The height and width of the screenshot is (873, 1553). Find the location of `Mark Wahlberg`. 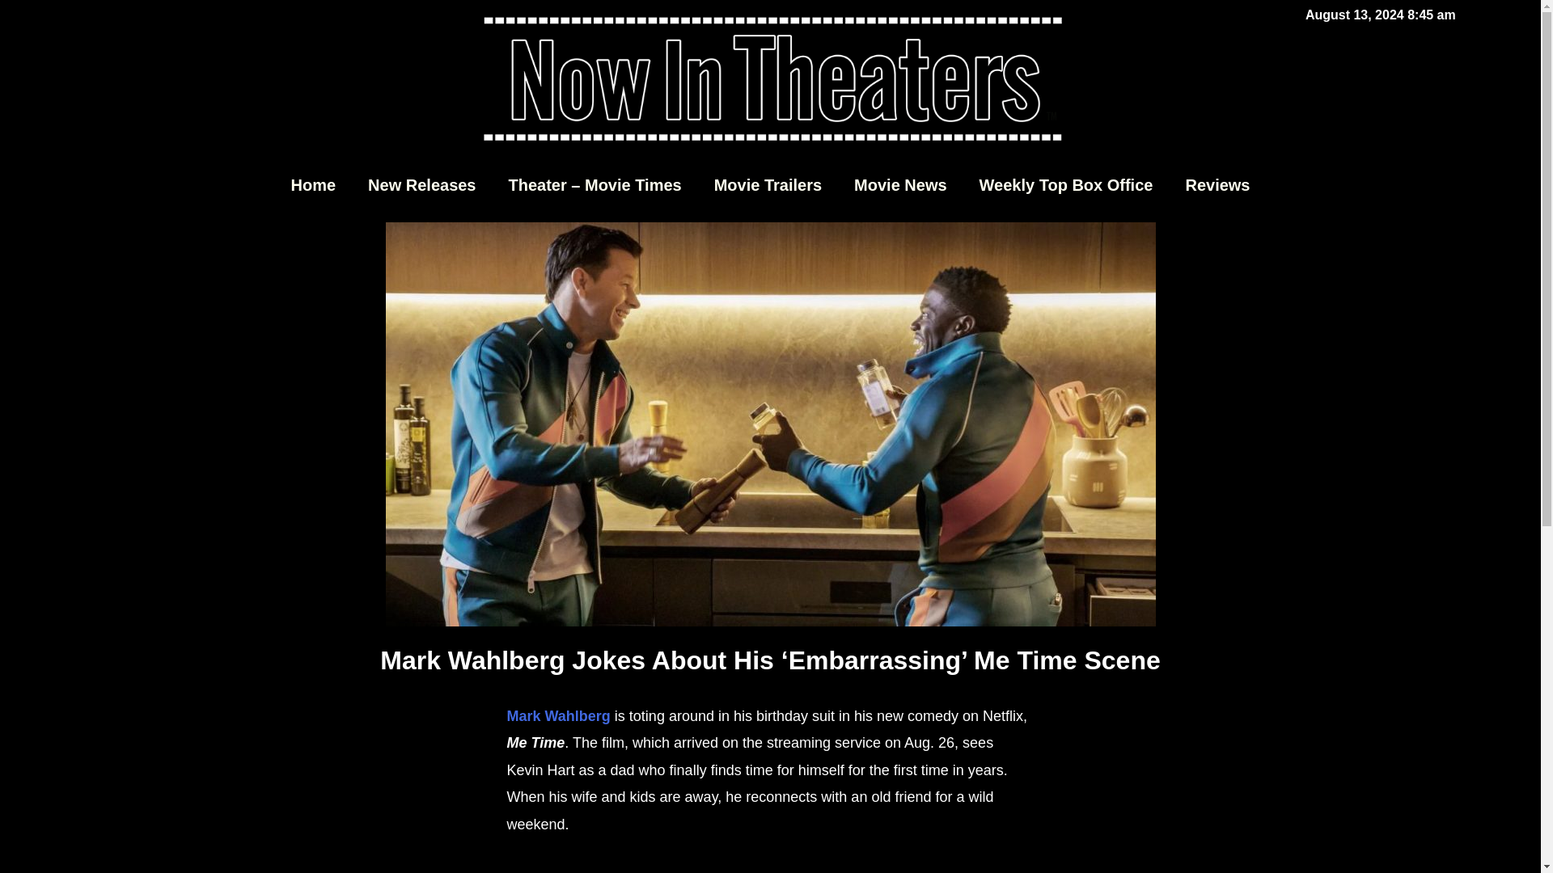

Mark Wahlberg is located at coordinates (558, 716).